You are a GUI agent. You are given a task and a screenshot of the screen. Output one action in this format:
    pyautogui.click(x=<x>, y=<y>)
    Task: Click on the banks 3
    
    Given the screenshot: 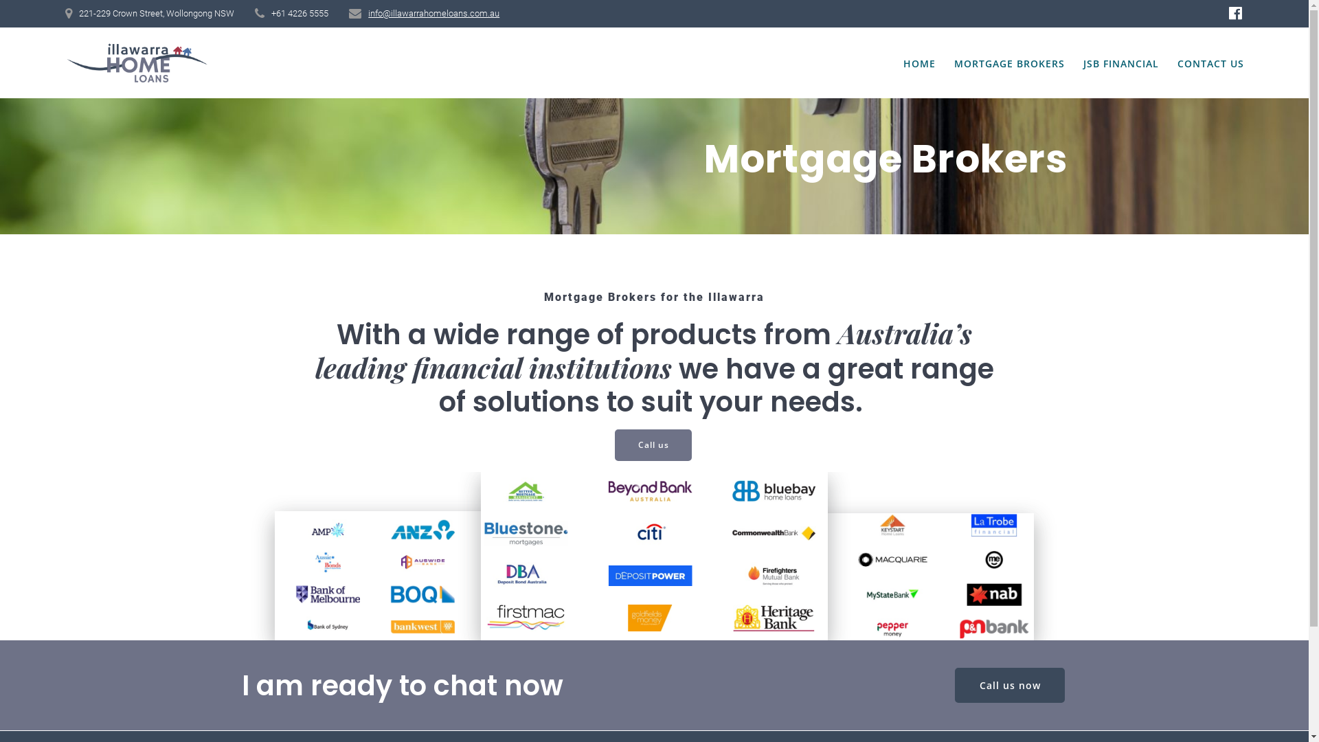 What is the action you would take?
    pyautogui.click(x=890, y=577)
    